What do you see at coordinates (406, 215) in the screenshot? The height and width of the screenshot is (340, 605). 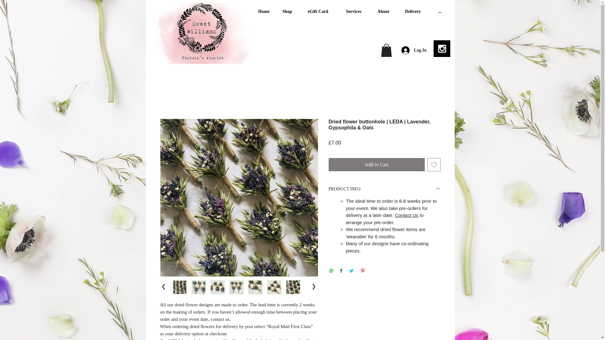 I see `Contact Us` at bounding box center [406, 215].